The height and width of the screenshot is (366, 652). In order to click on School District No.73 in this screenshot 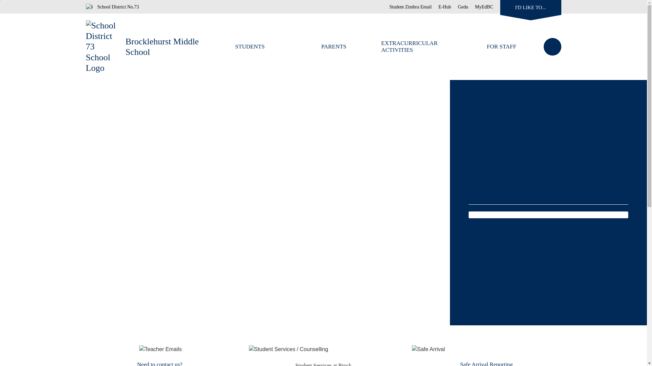, I will do `click(112, 7)`.